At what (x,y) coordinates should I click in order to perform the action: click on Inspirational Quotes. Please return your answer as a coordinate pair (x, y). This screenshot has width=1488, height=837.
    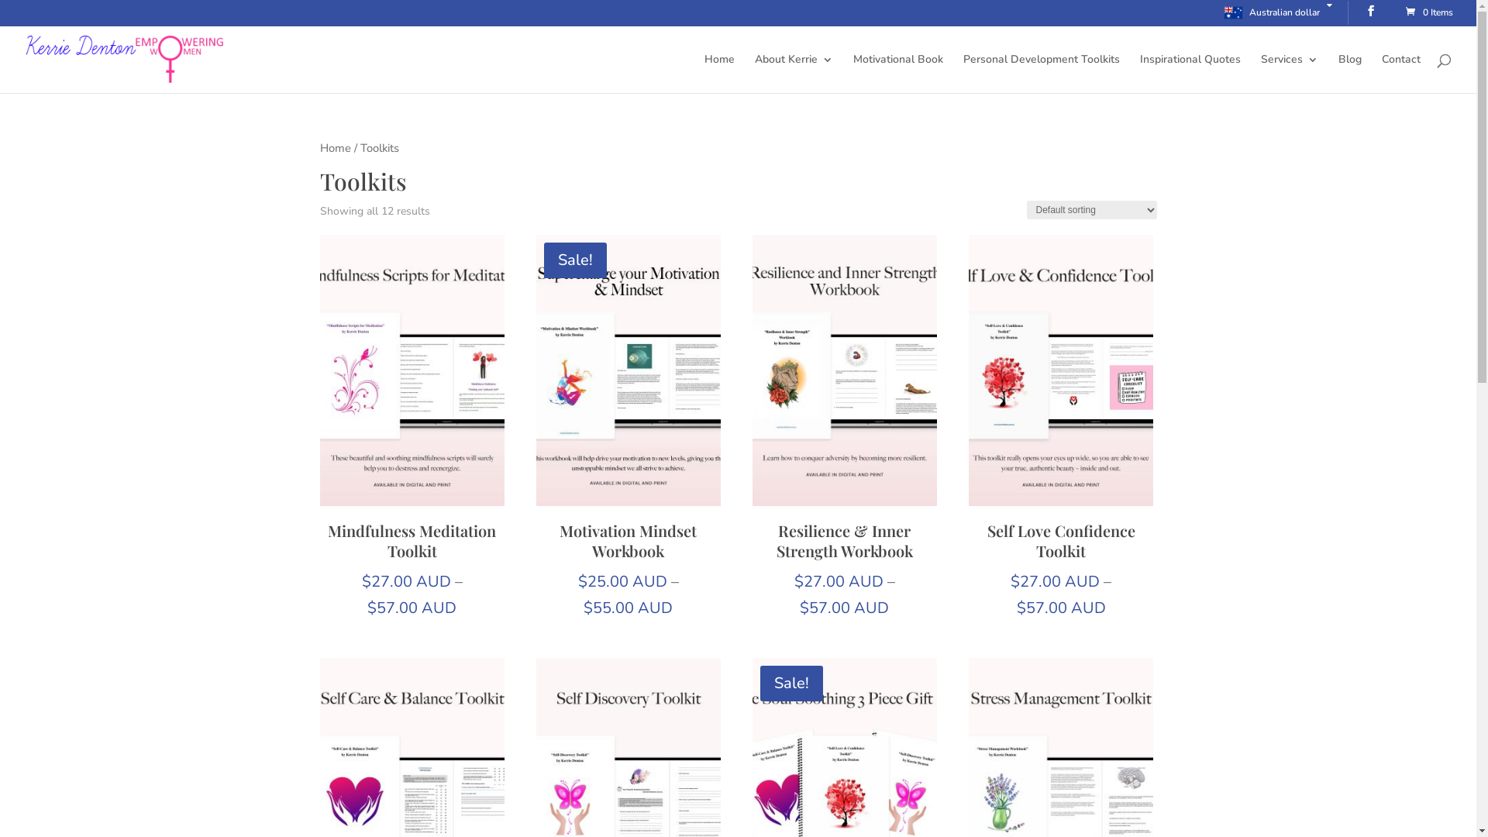
    Looking at the image, I should click on (1190, 74).